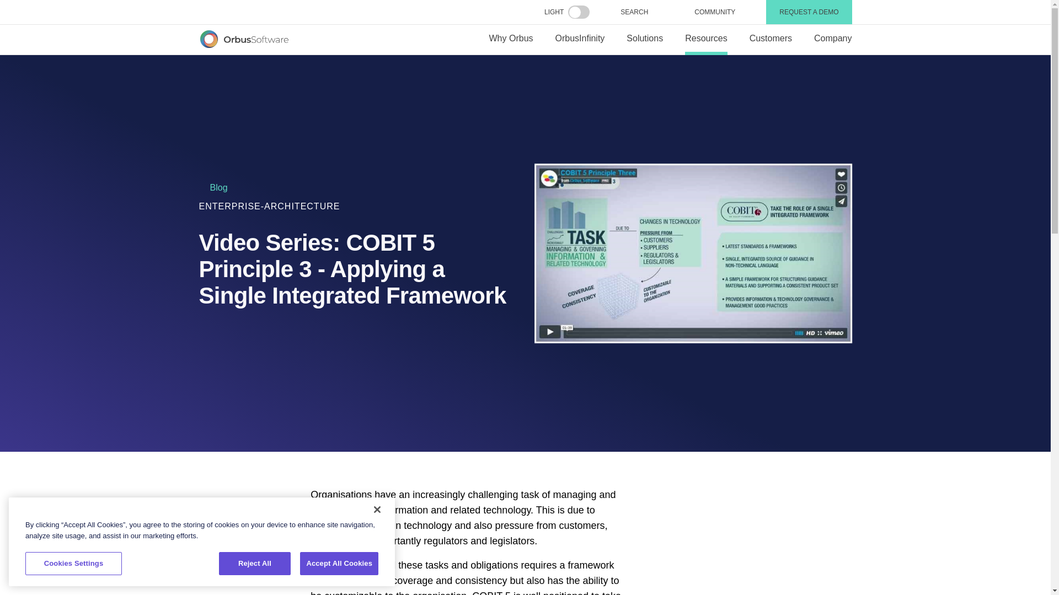 The height and width of the screenshot is (595, 1059). I want to click on OrbusInfinity, so click(580, 40).